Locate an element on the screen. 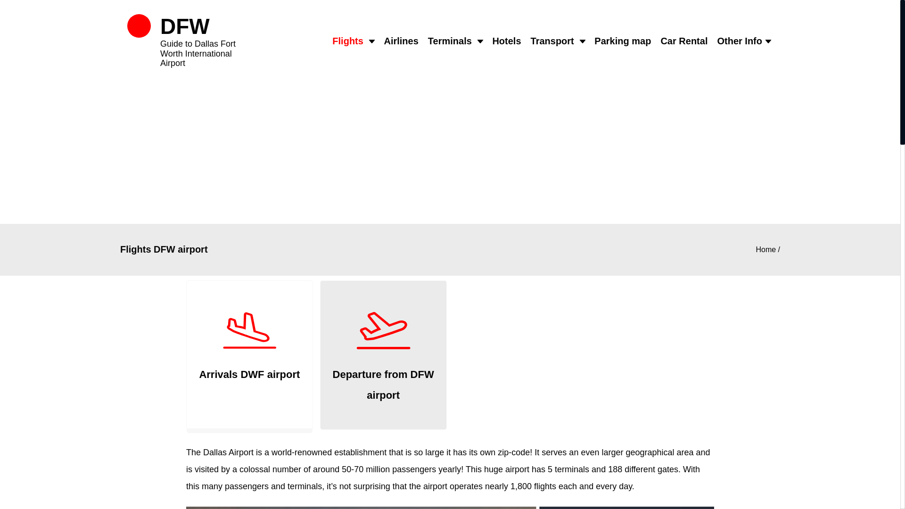  Home is located at coordinates (765, 249).